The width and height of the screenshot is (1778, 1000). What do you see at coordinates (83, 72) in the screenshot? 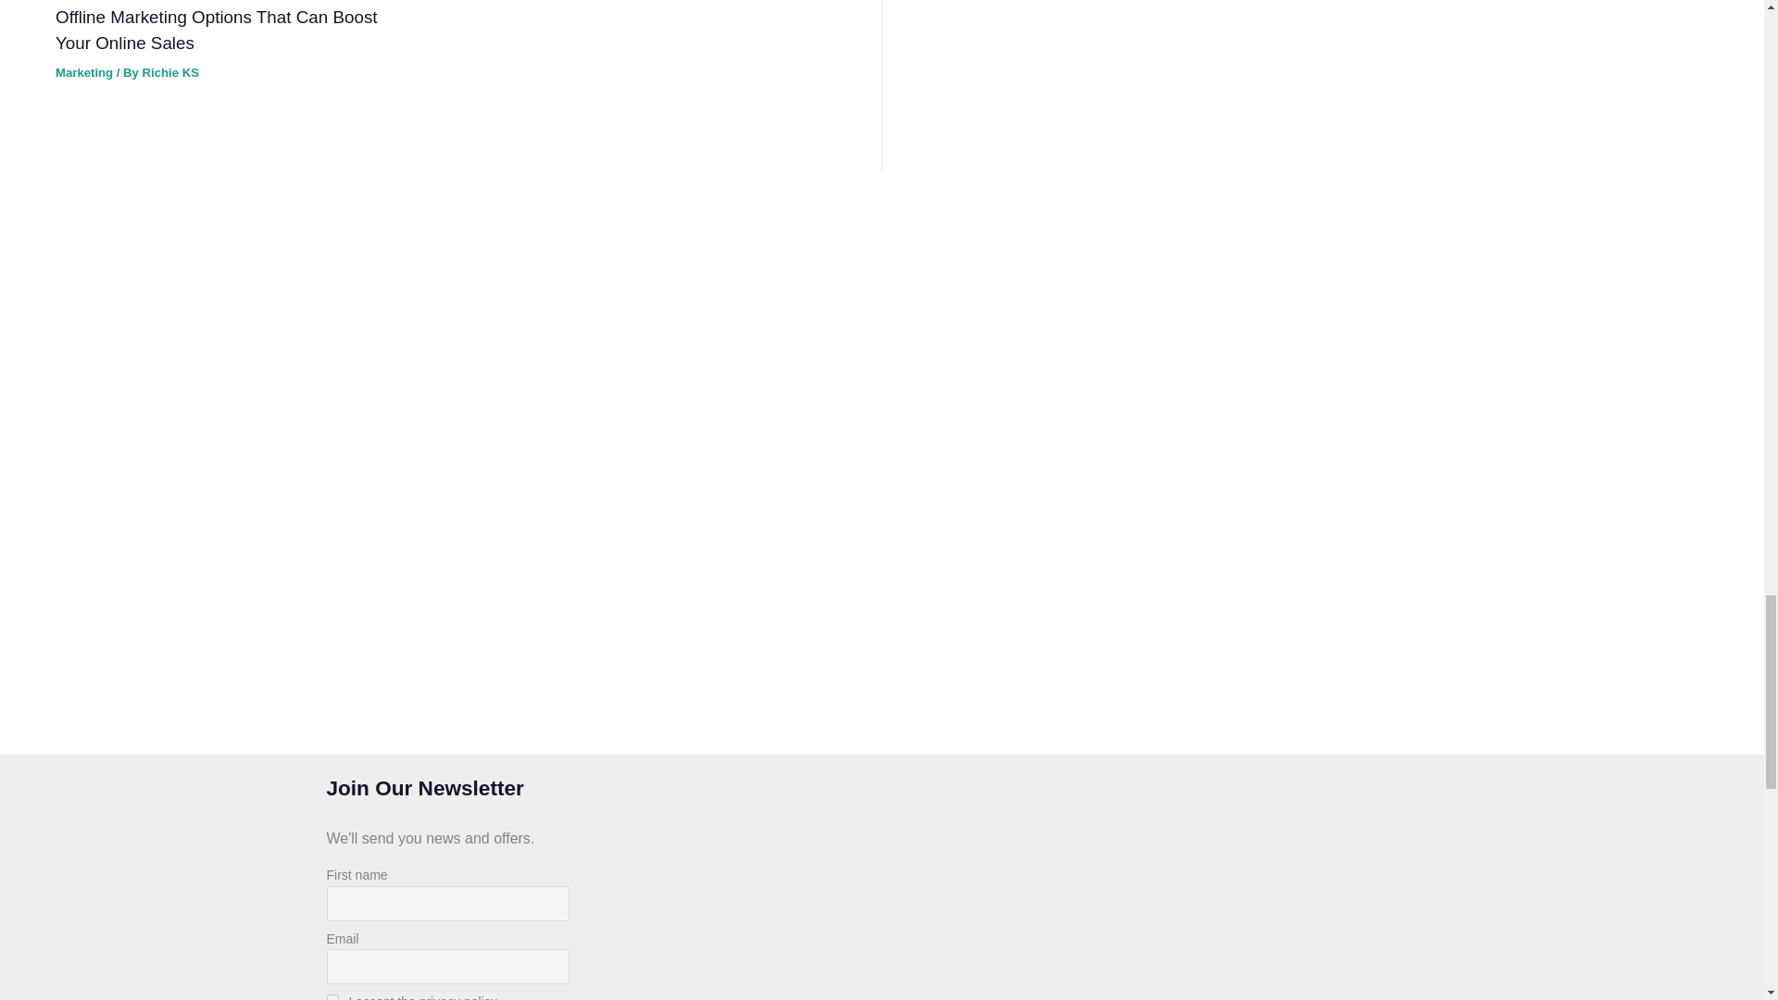
I see `Marketing` at bounding box center [83, 72].